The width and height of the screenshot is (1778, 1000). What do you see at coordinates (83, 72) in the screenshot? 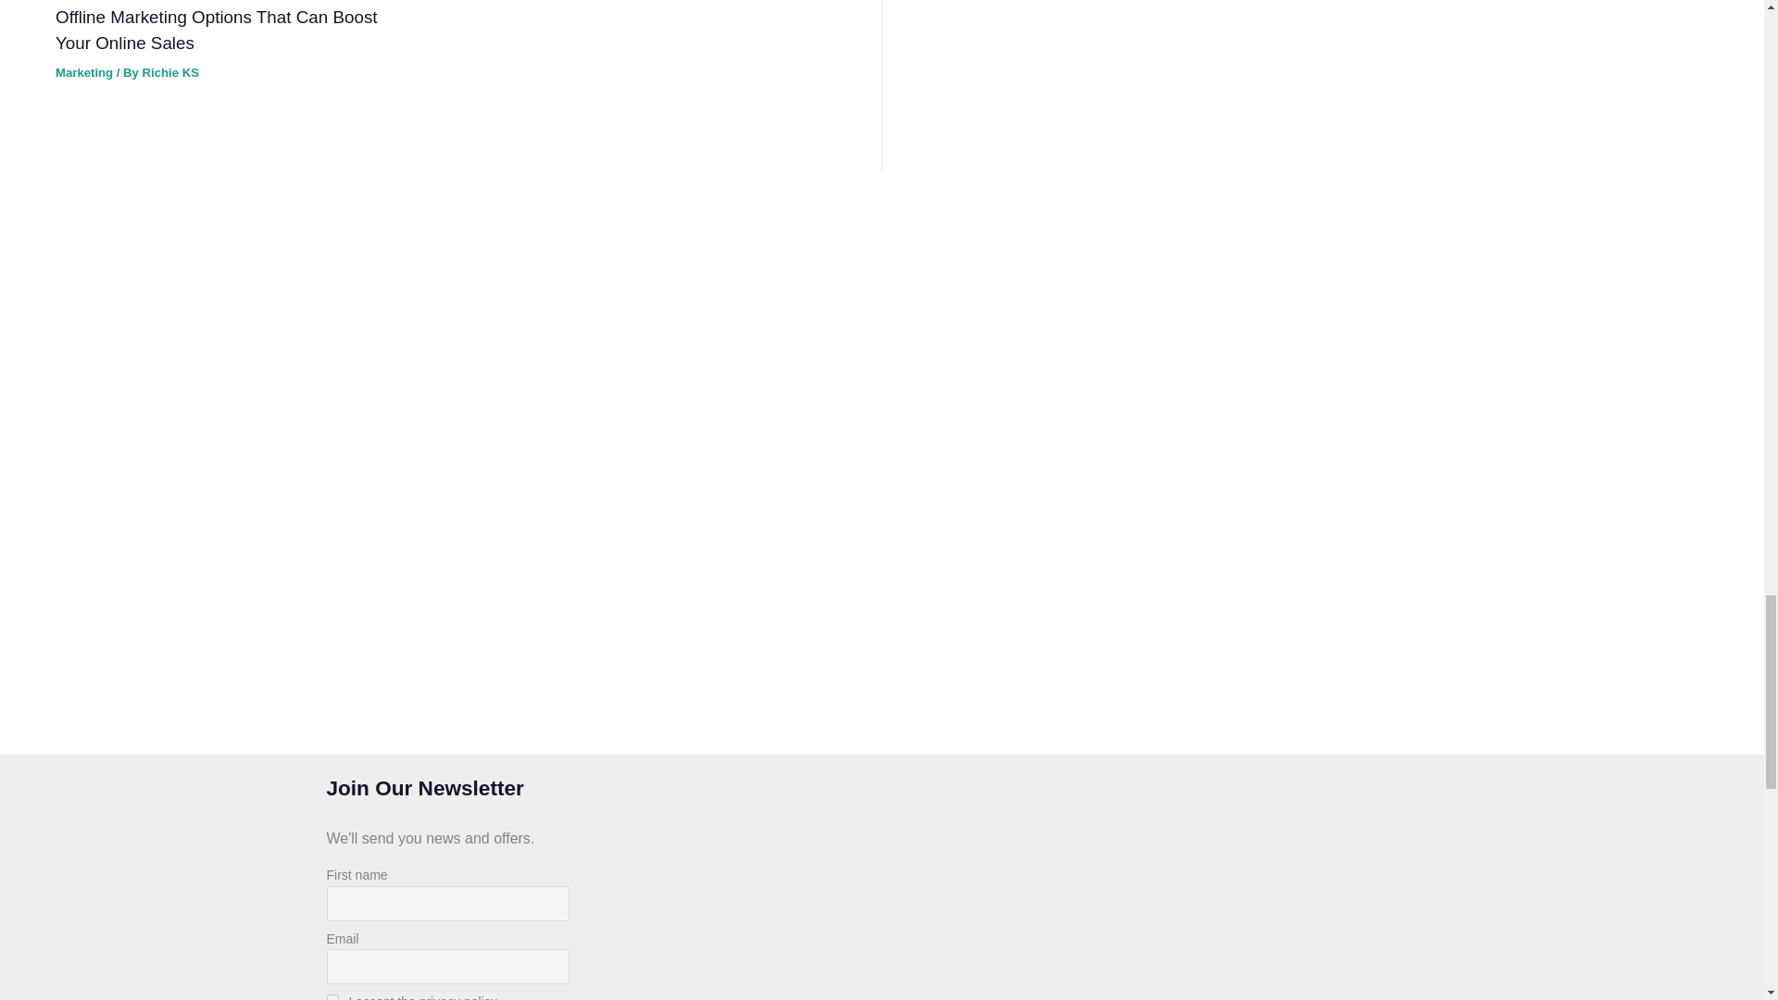
I see `Marketing` at bounding box center [83, 72].